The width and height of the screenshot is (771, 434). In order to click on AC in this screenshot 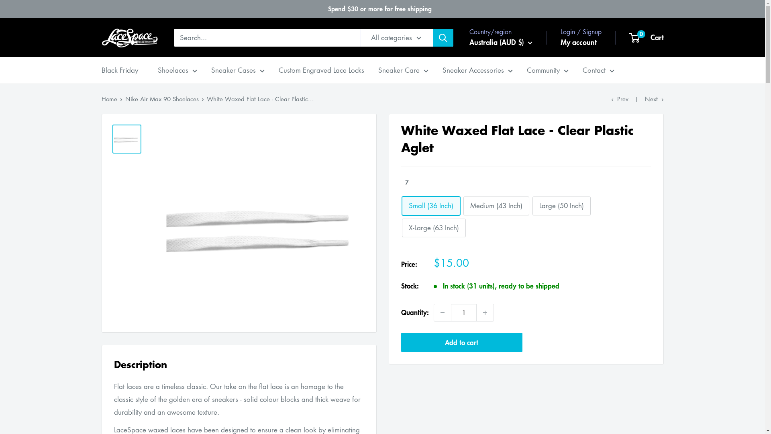, I will do `click(461, 212)`.